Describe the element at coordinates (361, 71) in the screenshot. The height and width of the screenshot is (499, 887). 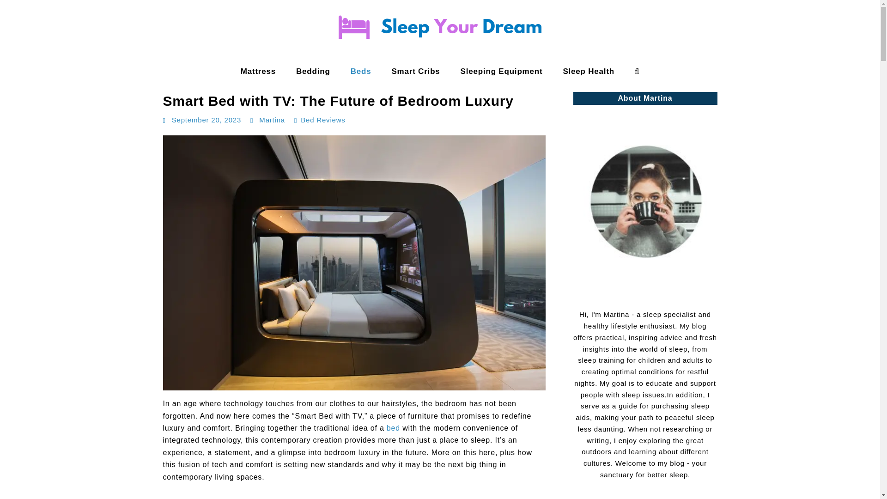
I see `Beds` at that location.